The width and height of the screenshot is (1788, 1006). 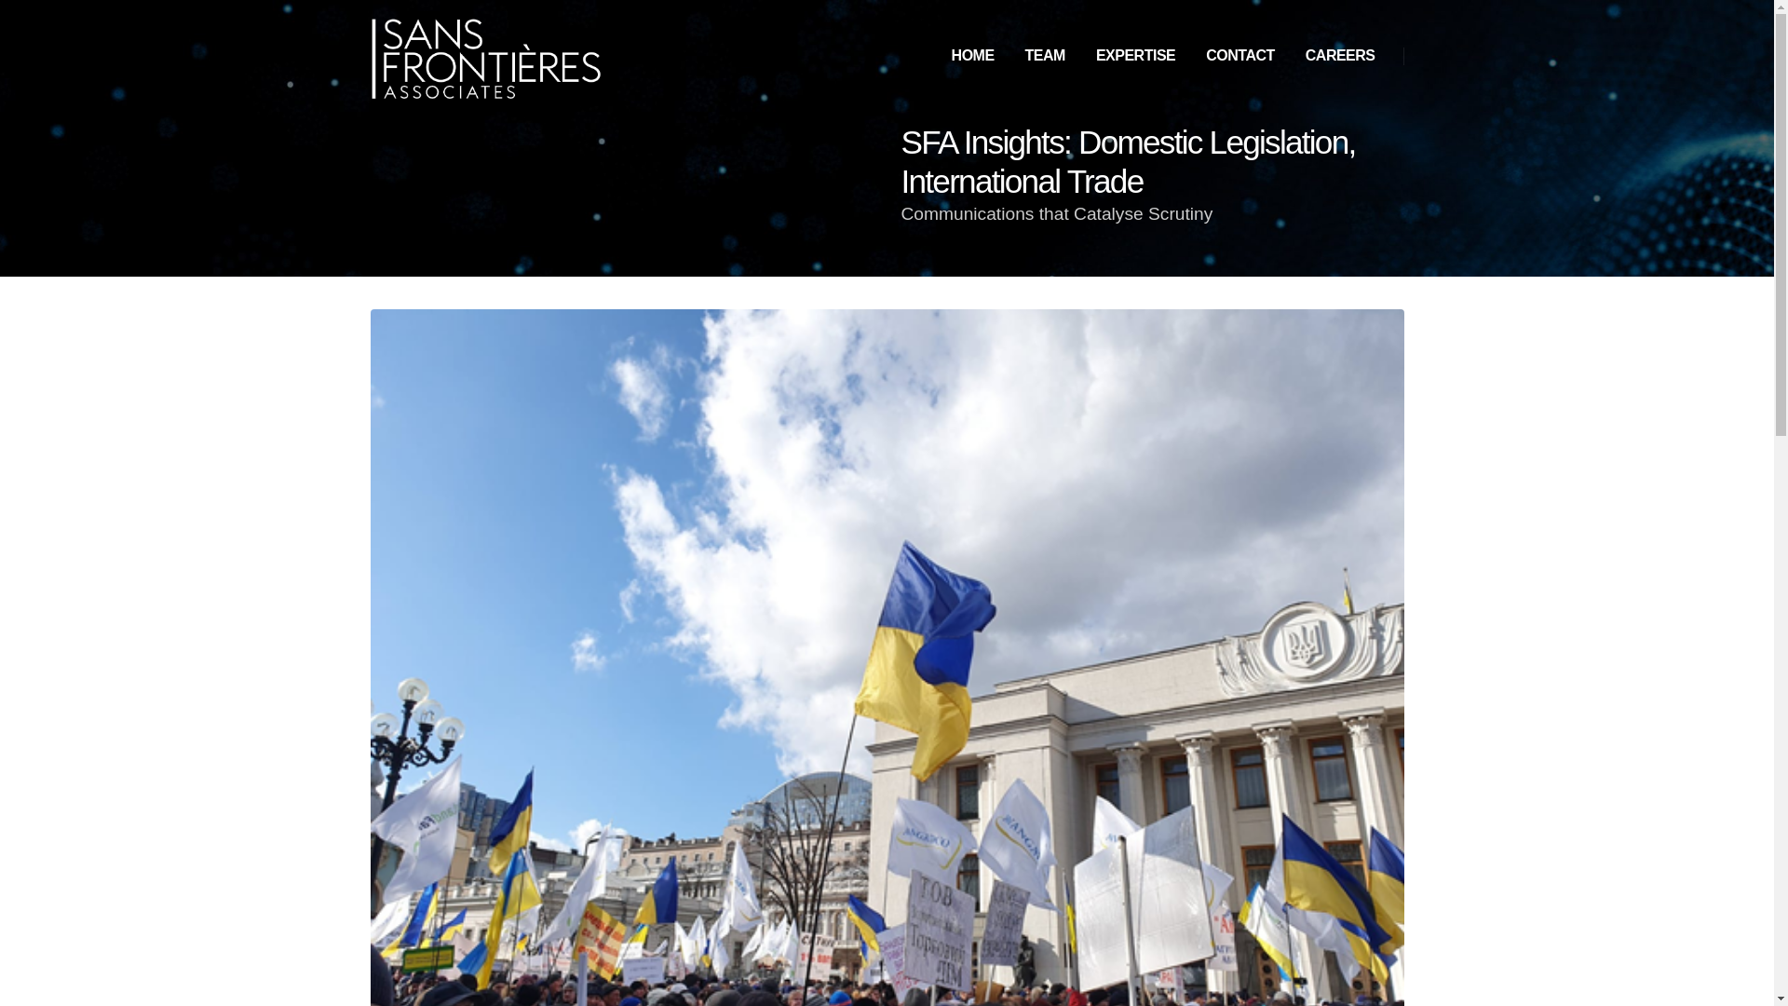 What do you see at coordinates (1045, 56) in the screenshot?
I see `TEAM` at bounding box center [1045, 56].